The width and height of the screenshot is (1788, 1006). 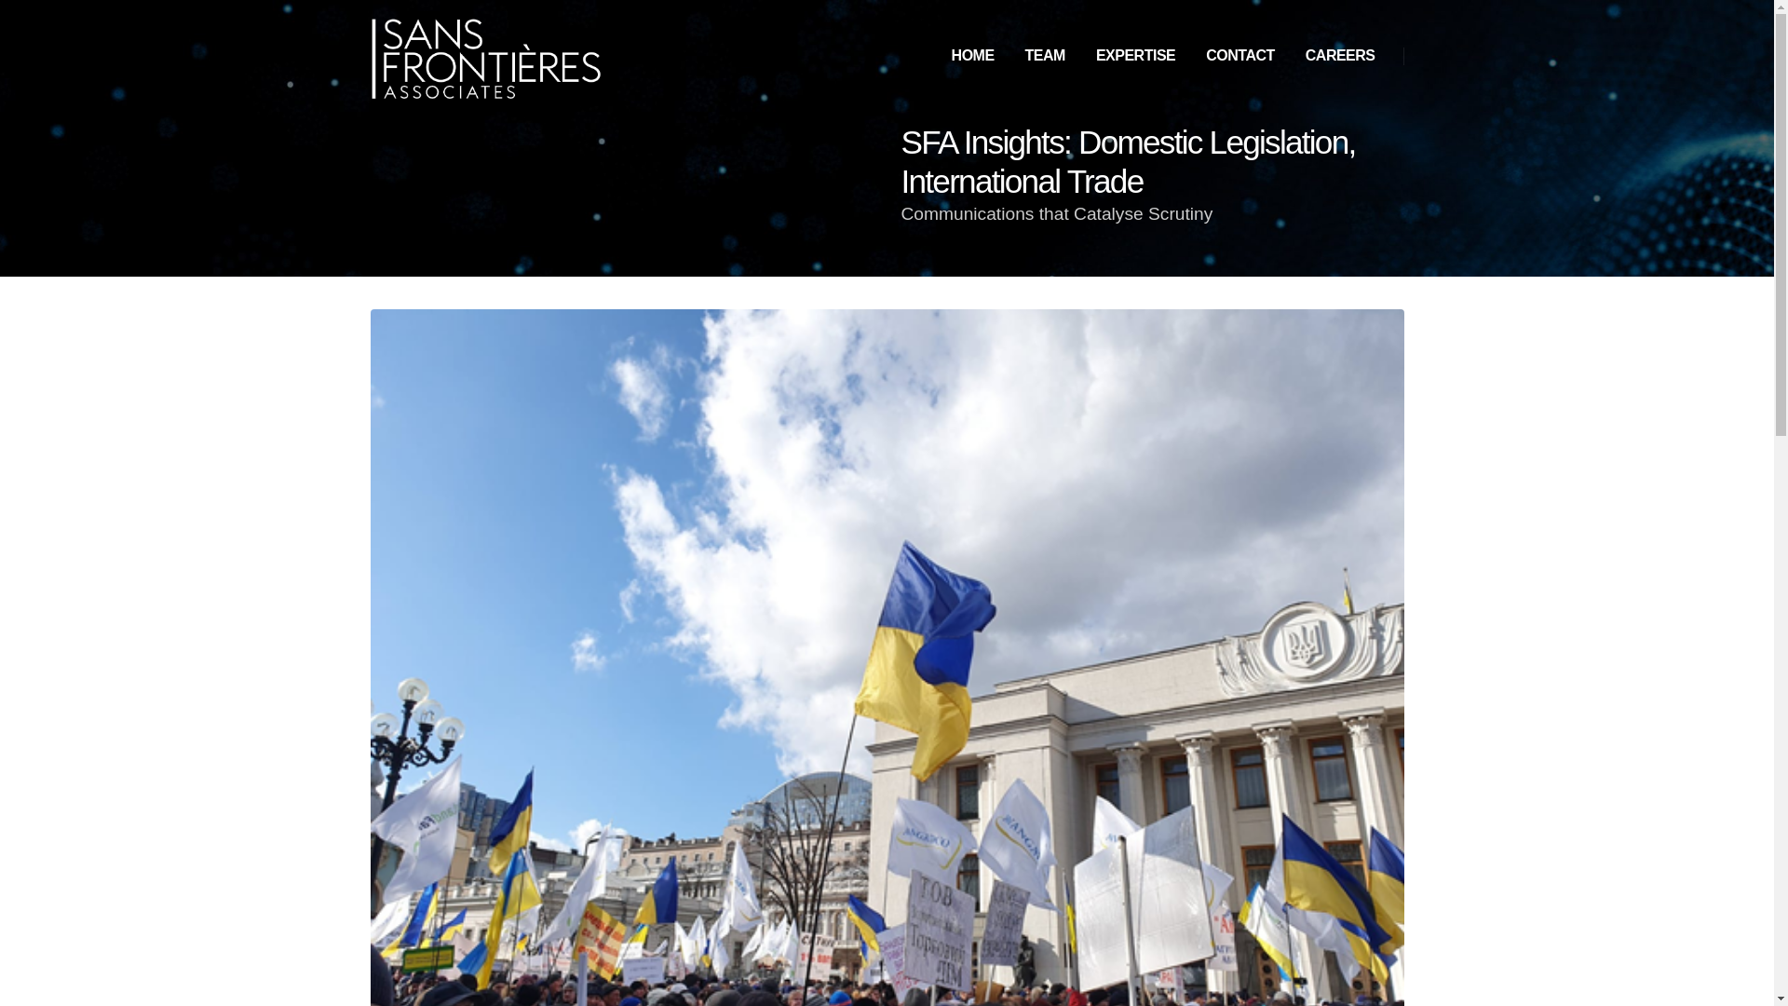 What do you see at coordinates (1045, 56) in the screenshot?
I see `TEAM` at bounding box center [1045, 56].